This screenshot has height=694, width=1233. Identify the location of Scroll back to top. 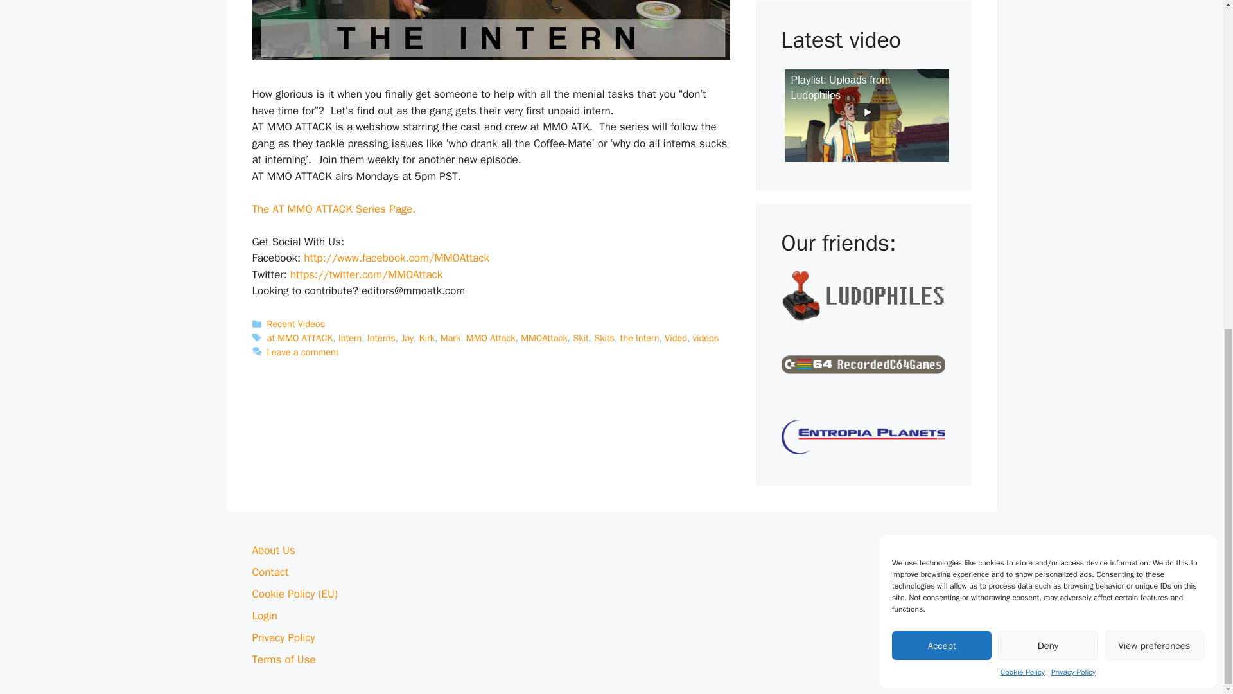
(1191, 680).